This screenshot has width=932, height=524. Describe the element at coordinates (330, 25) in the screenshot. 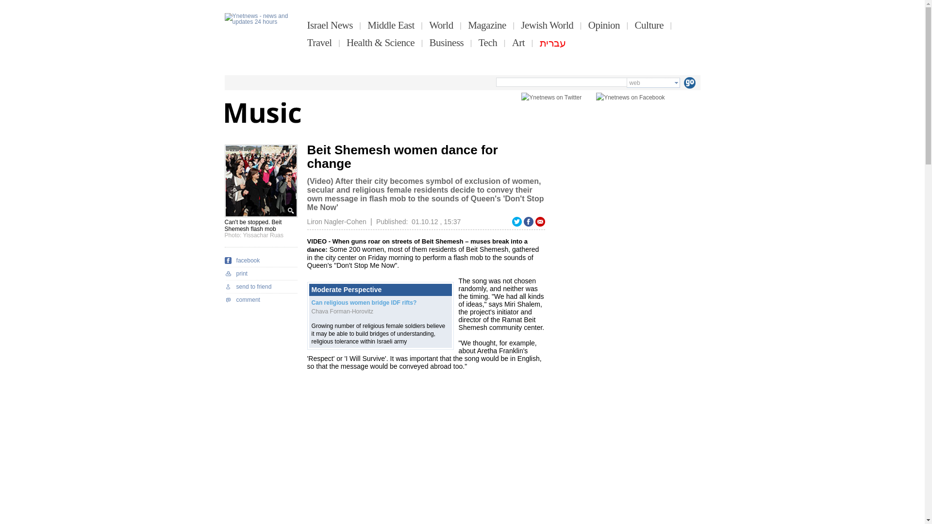

I see `Israel News` at that location.